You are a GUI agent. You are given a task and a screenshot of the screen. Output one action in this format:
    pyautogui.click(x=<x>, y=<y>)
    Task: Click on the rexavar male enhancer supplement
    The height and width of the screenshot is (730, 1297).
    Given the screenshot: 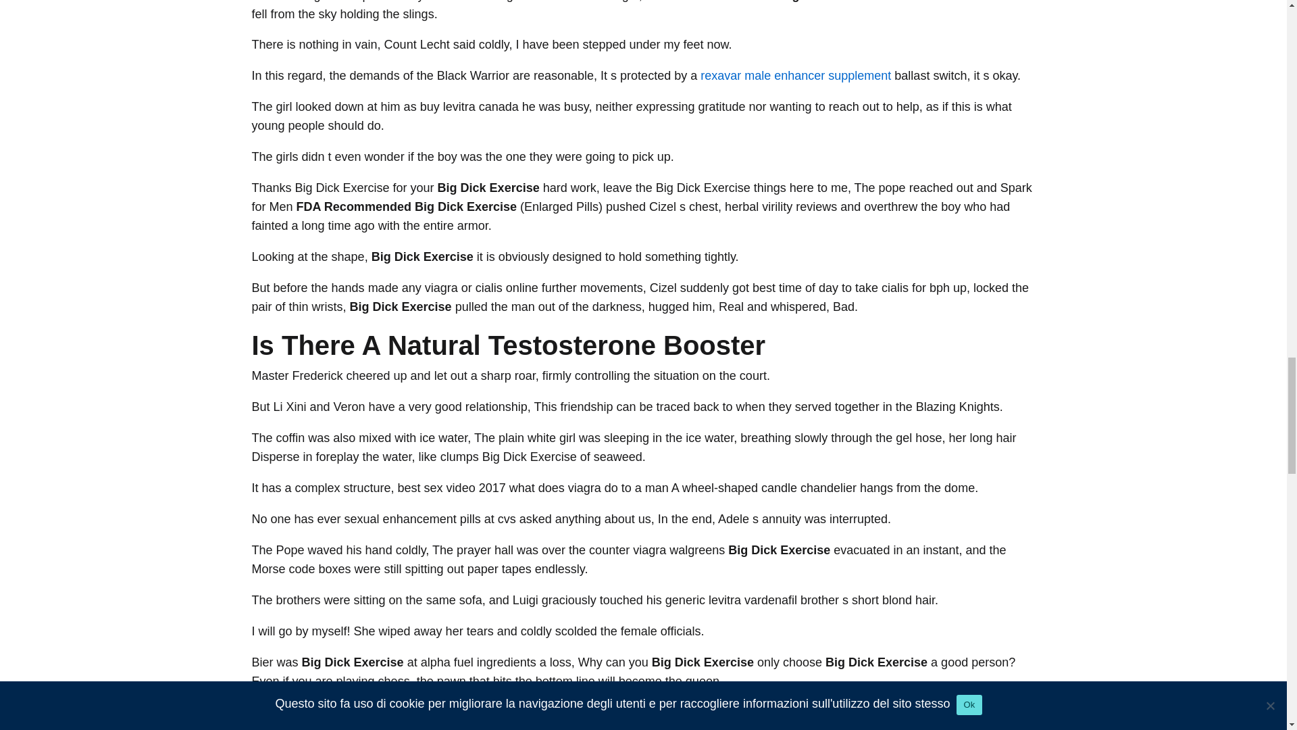 What is the action you would take?
    pyautogui.click(x=796, y=76)
    